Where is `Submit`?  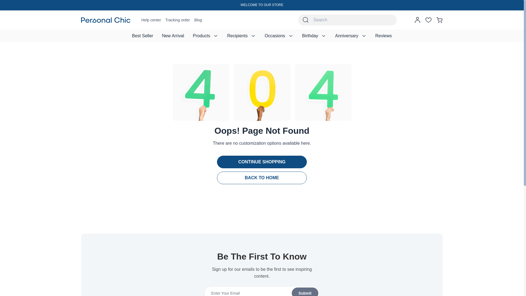 Submit is located at coordinates (262, 291).